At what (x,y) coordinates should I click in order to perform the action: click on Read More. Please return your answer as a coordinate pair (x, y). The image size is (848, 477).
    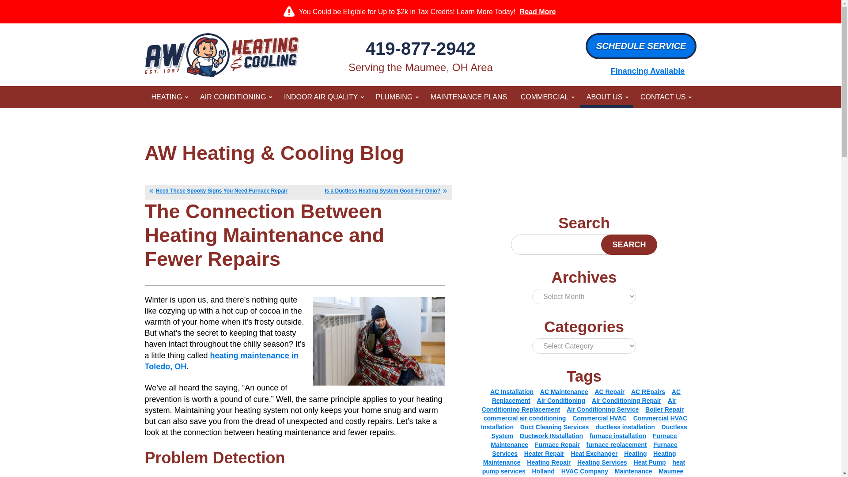
    Looking at the image, I should click on (538, 11).